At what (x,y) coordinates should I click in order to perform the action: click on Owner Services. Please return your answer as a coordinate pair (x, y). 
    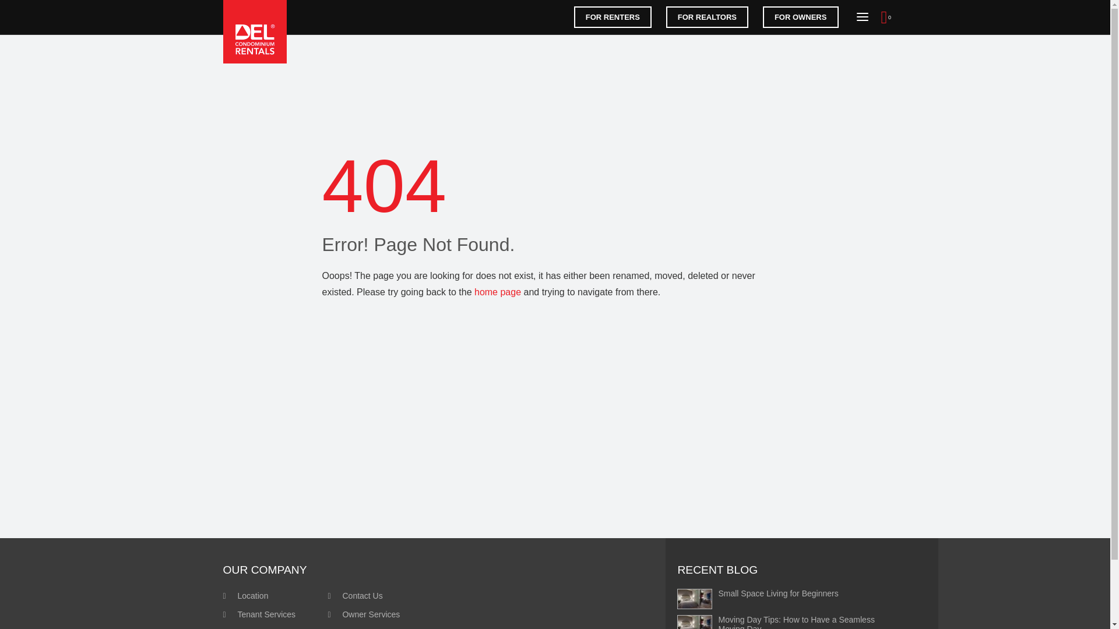
    Looking at the image, I should click on (364, 614).